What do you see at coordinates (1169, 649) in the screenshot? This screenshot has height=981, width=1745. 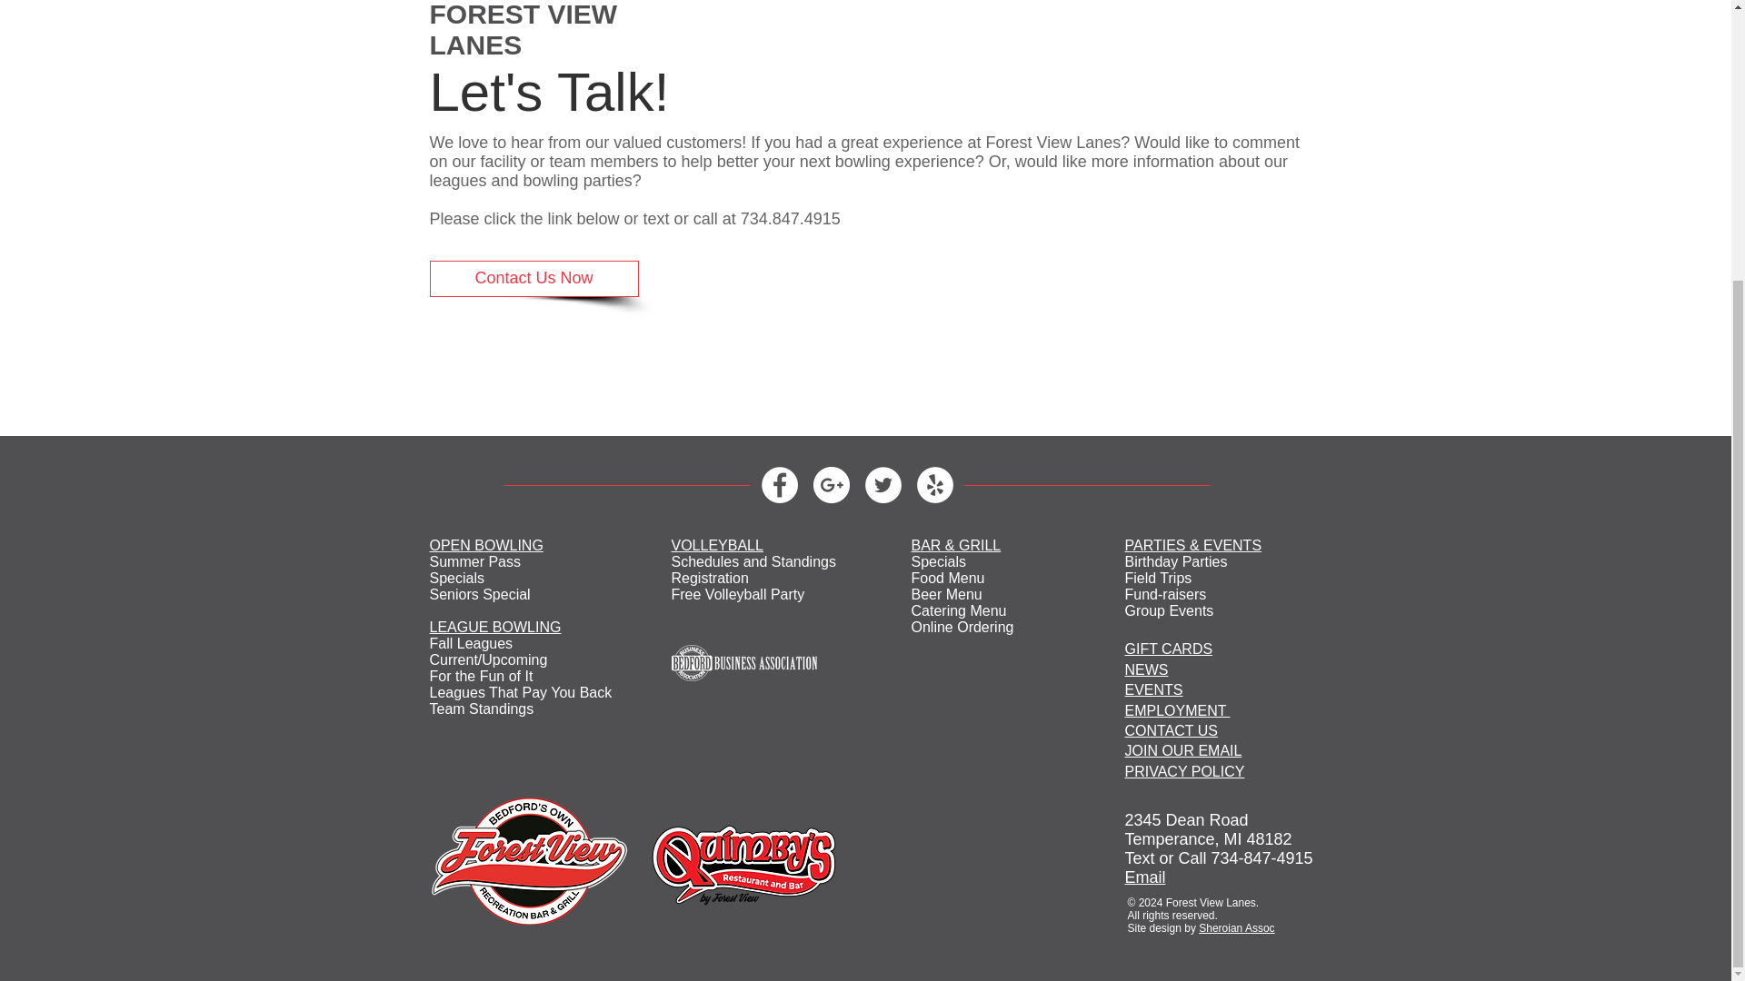 I see `GIFT CARDS` at bounding box center [1169, 649].